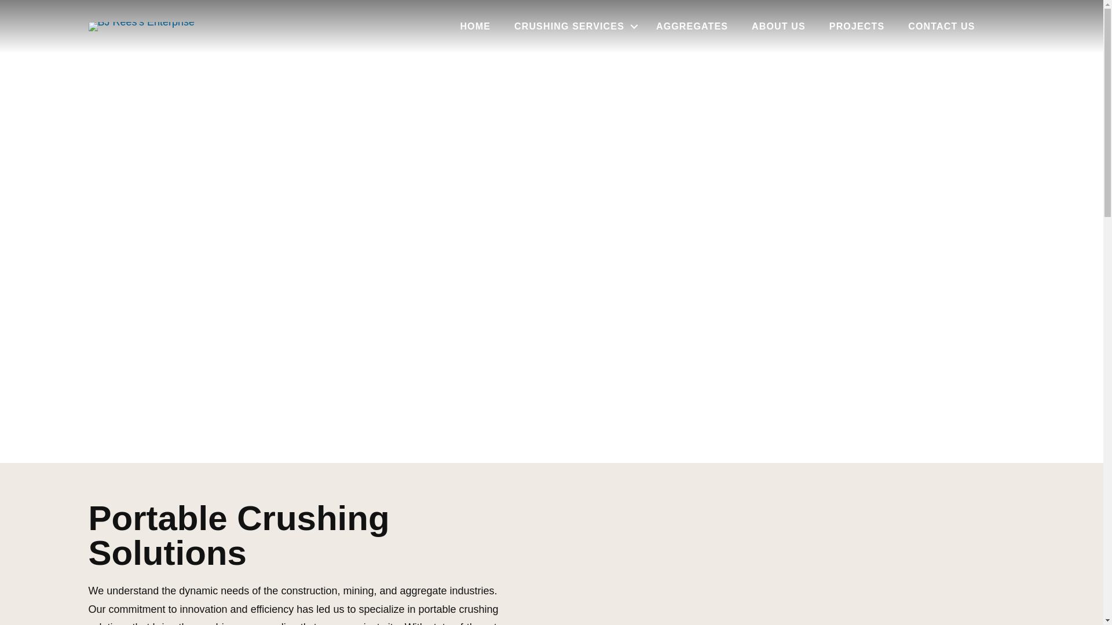 The width and height of the screenshot is (1112, 625). Describe the element at coordinates (573, 27) in the screenshot. I see `CRUSHING SERVICES` at that location.